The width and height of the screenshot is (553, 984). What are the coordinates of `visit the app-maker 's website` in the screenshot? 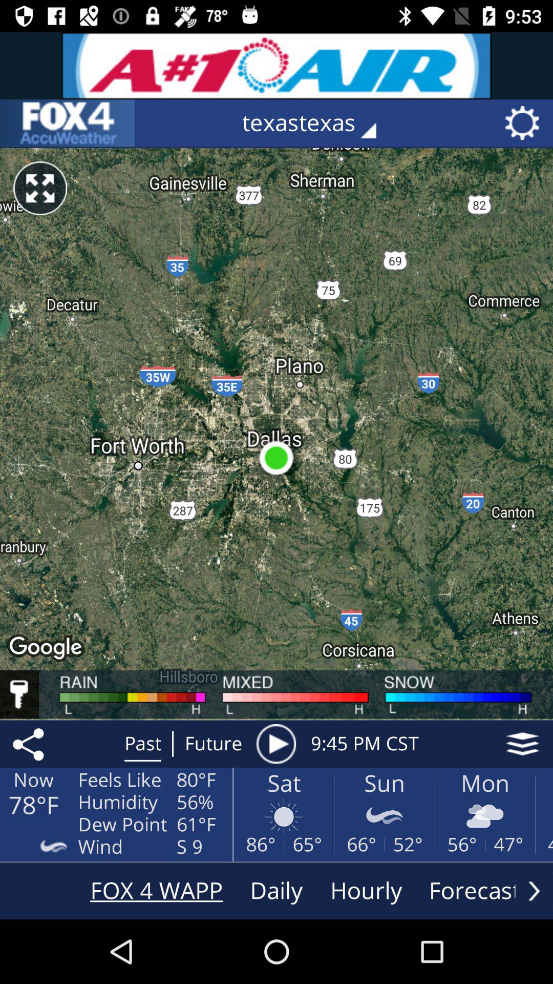 It's located at (67, 123).